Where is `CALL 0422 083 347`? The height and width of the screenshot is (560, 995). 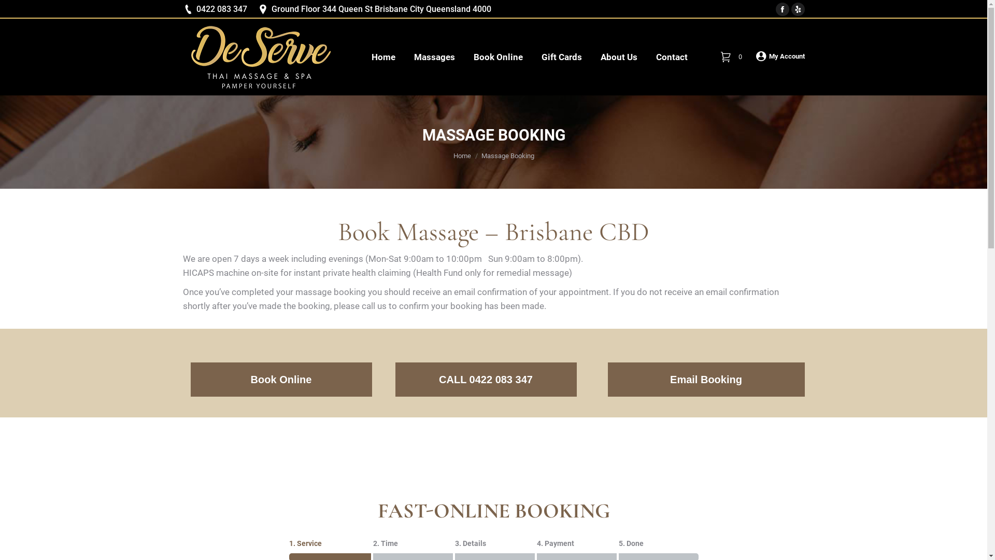
CALL 0422 083 347 is located at coordinates (486, 380).